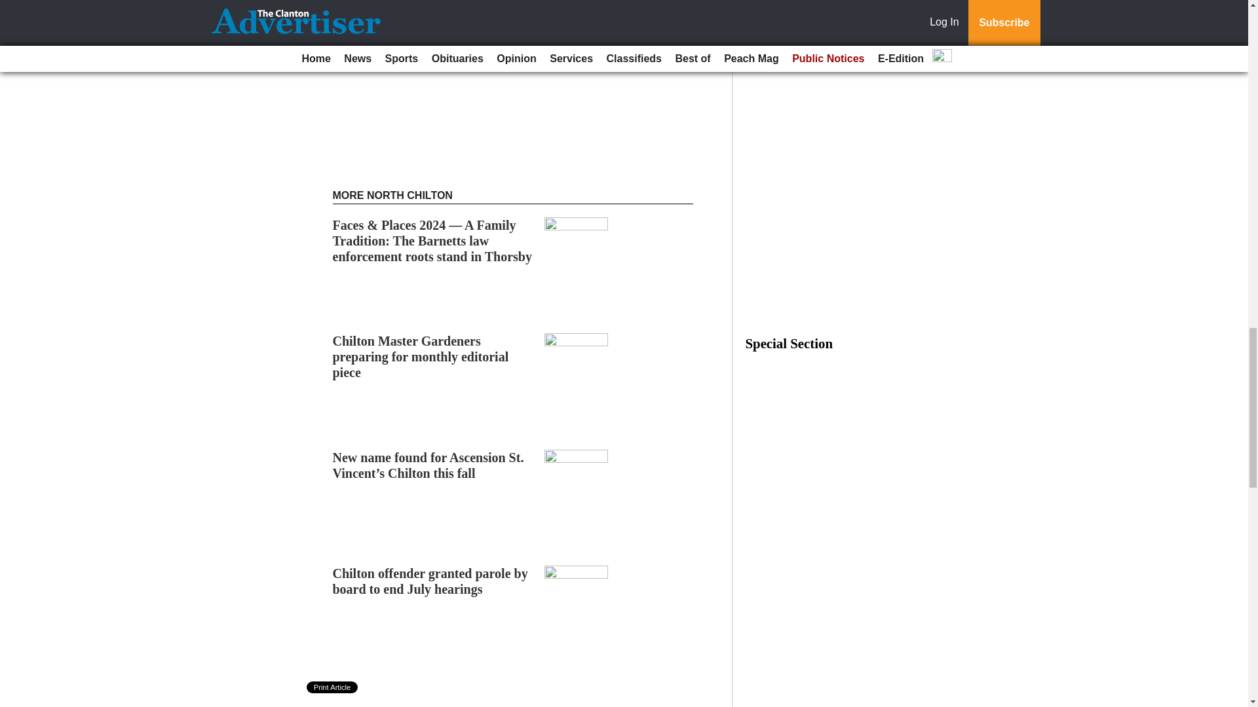 The height and width of the screenshot is (707, 1258). What do you see at coordinates (333, 687) in the screenshot?
I see `Print Article` at bounding box center [333, 687].